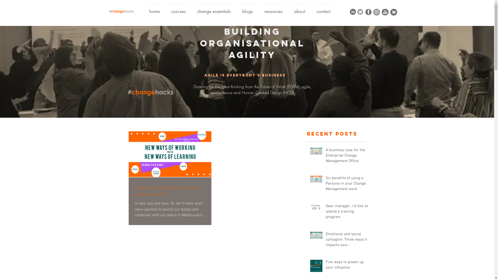  I want to click on about, so click(300, 9).